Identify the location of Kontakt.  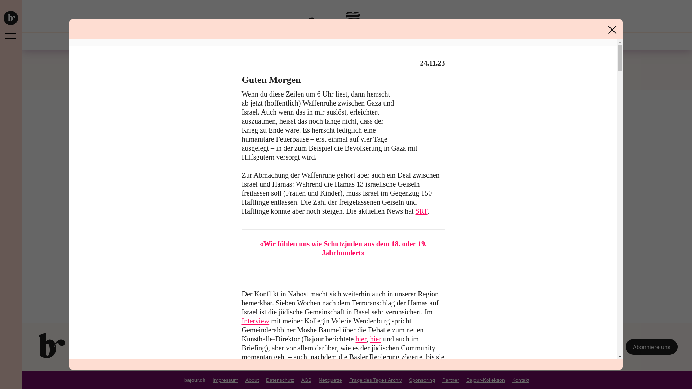
(521, 380).